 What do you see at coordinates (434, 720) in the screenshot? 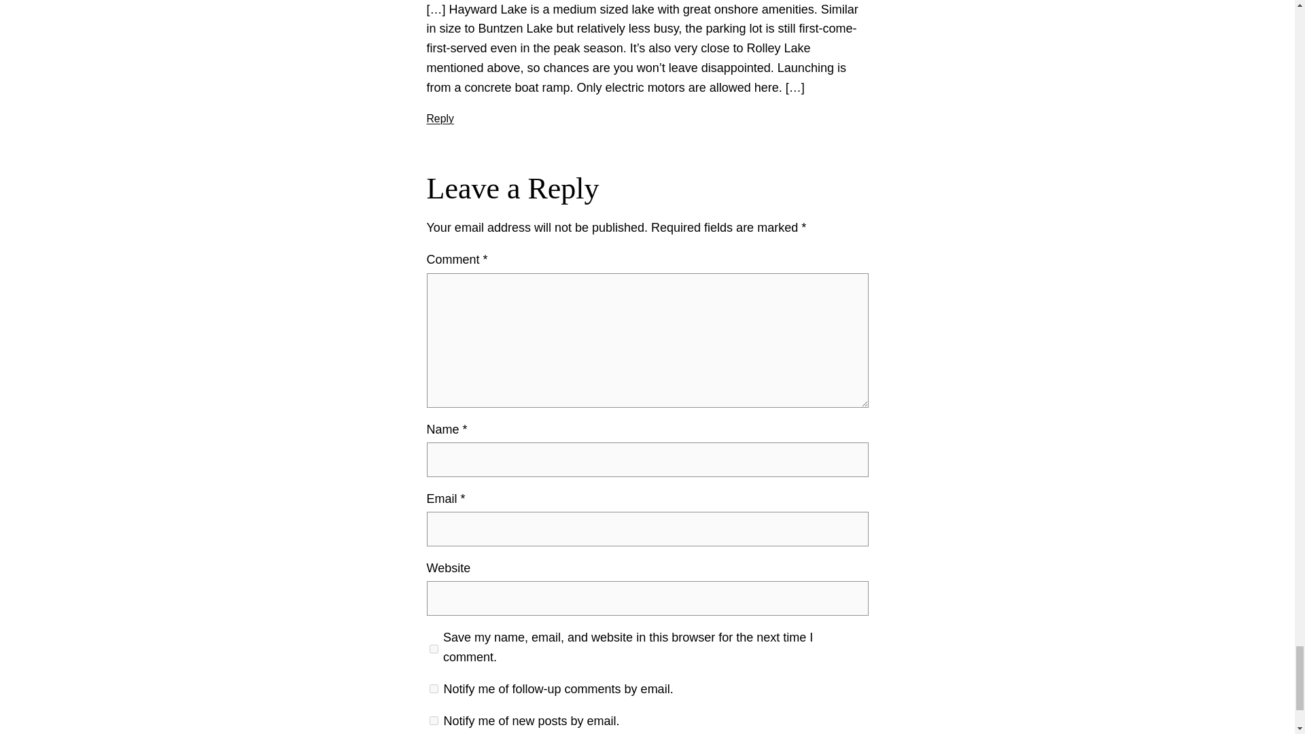
I see `subscribe` at bounding box center [434, 720].